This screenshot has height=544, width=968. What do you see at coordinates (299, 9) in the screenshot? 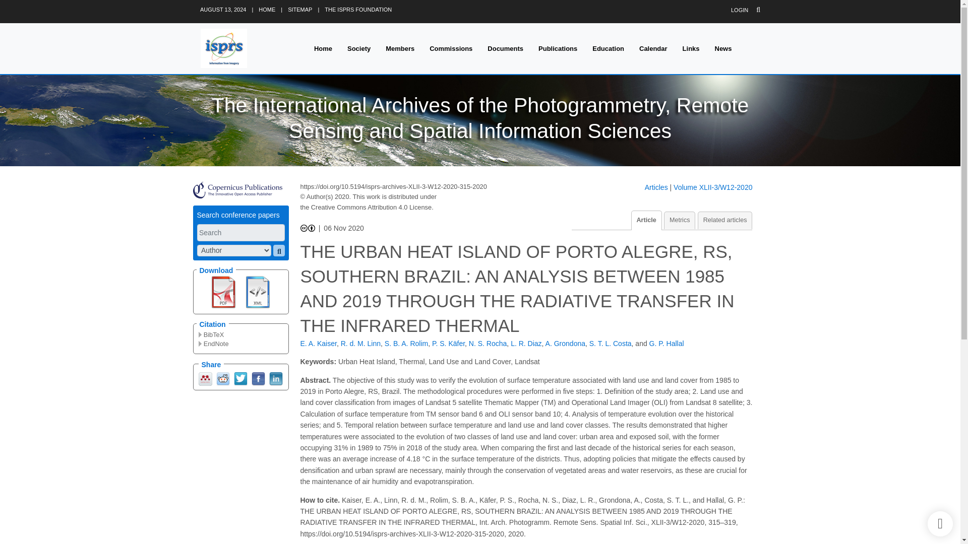
I see `SITEMAP` at bounding box center [299, 9].